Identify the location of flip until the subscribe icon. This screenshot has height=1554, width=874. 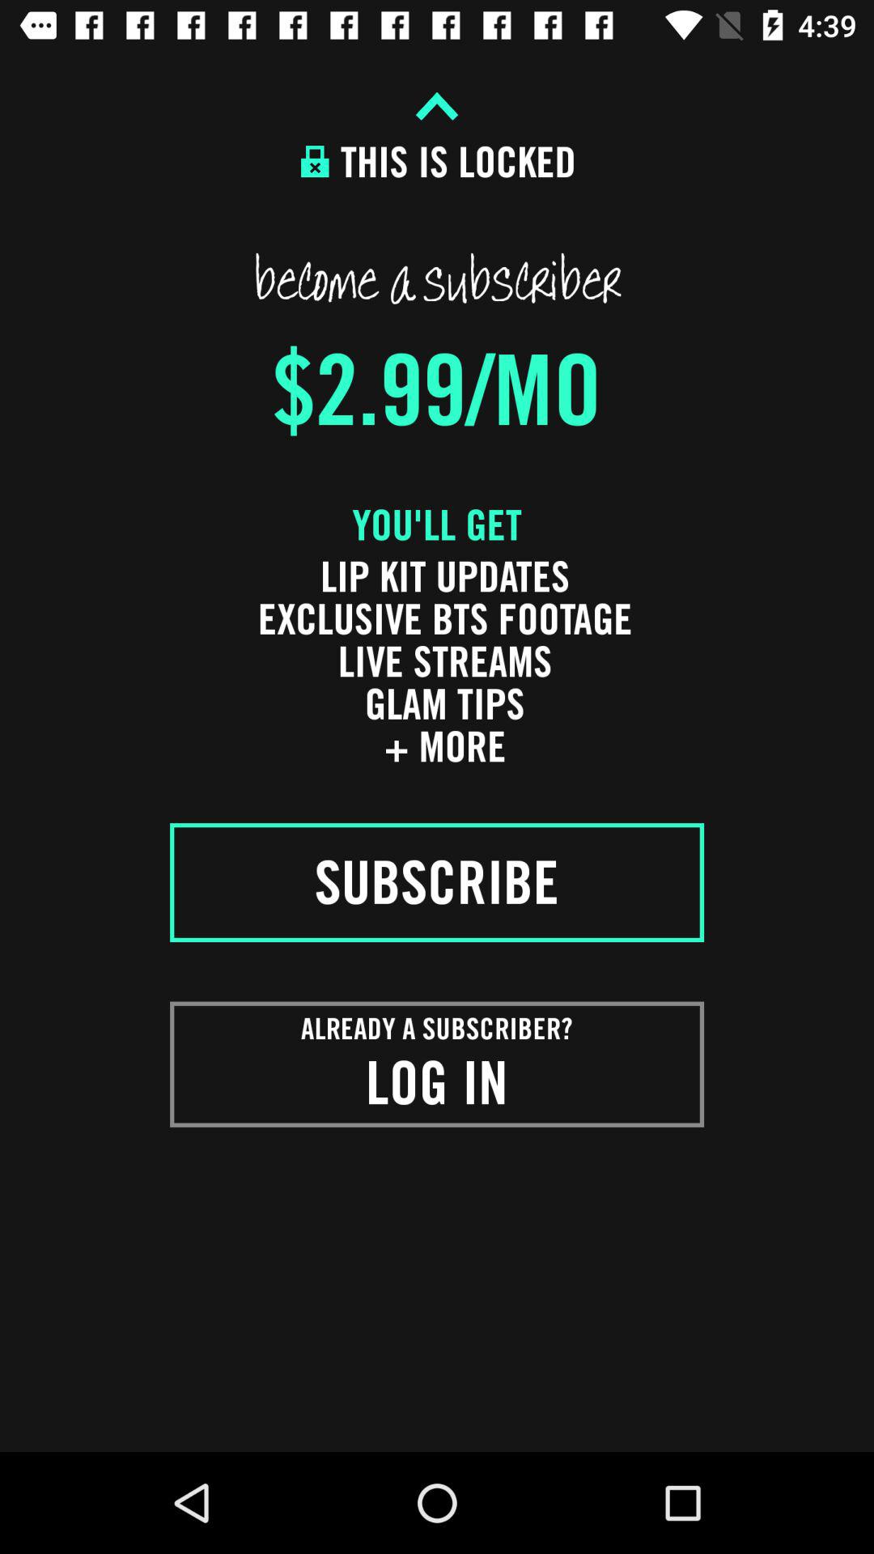
(437, 882).